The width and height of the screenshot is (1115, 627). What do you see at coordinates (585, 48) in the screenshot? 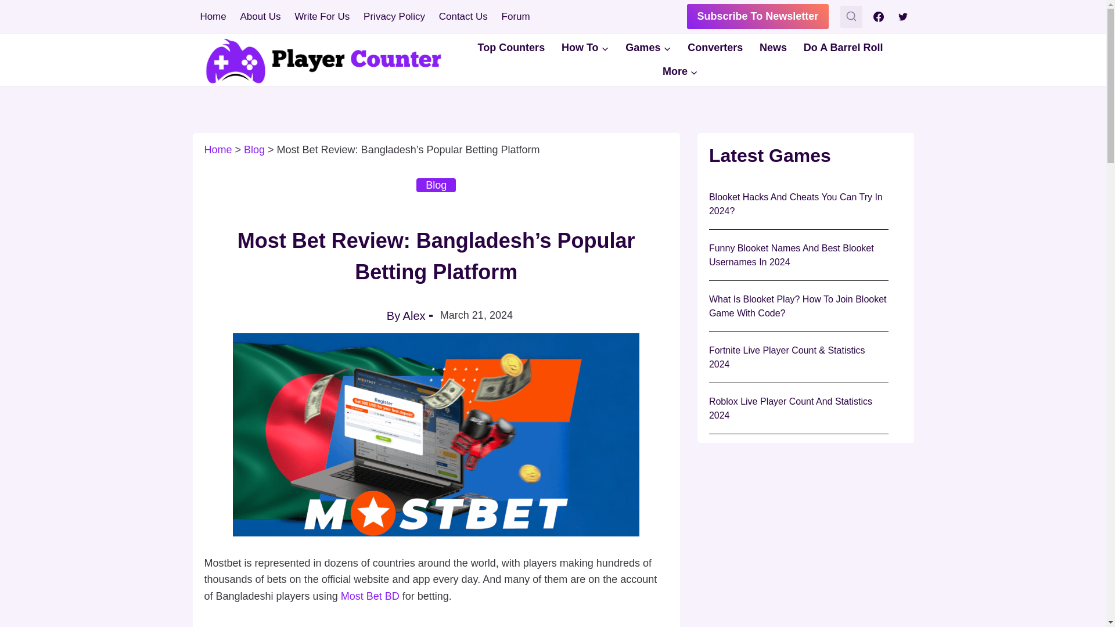
I see `How To` at bounding box center [585, 48].